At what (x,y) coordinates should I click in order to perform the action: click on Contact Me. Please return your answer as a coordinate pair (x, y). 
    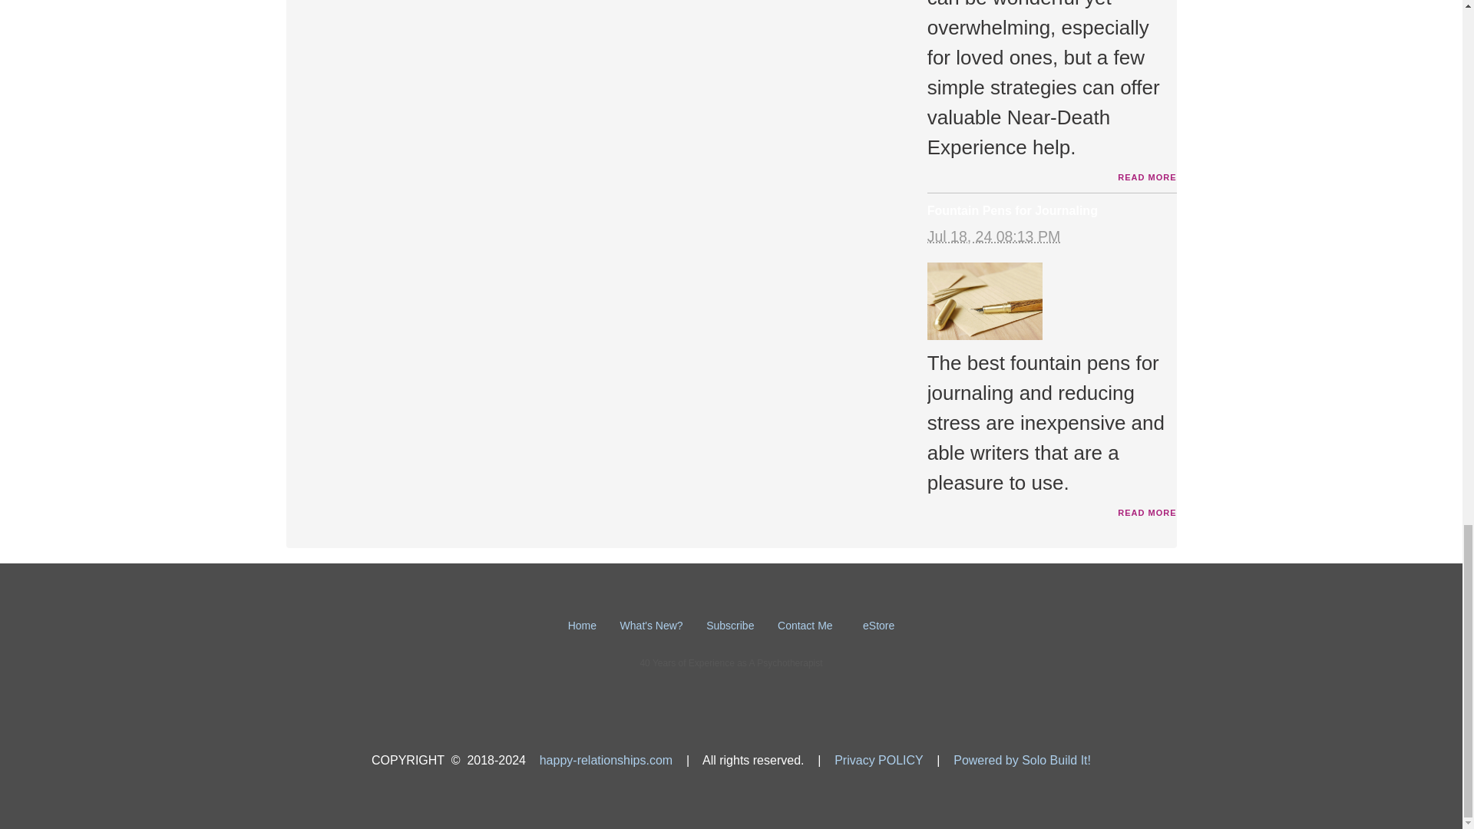
    Looking at the image, I should click on (806, 625).